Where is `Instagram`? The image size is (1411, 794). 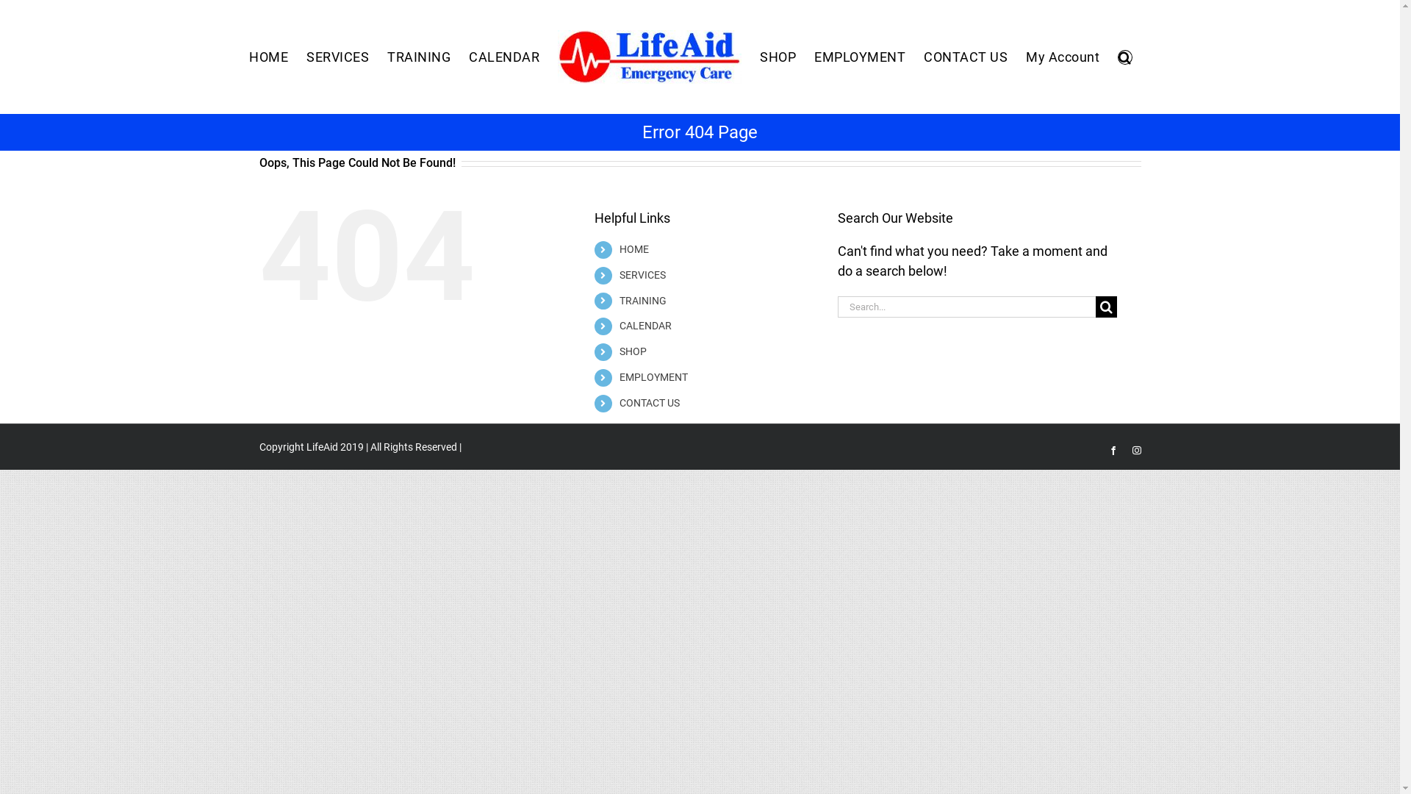
Instagram is located at coordinates (1136, 451).